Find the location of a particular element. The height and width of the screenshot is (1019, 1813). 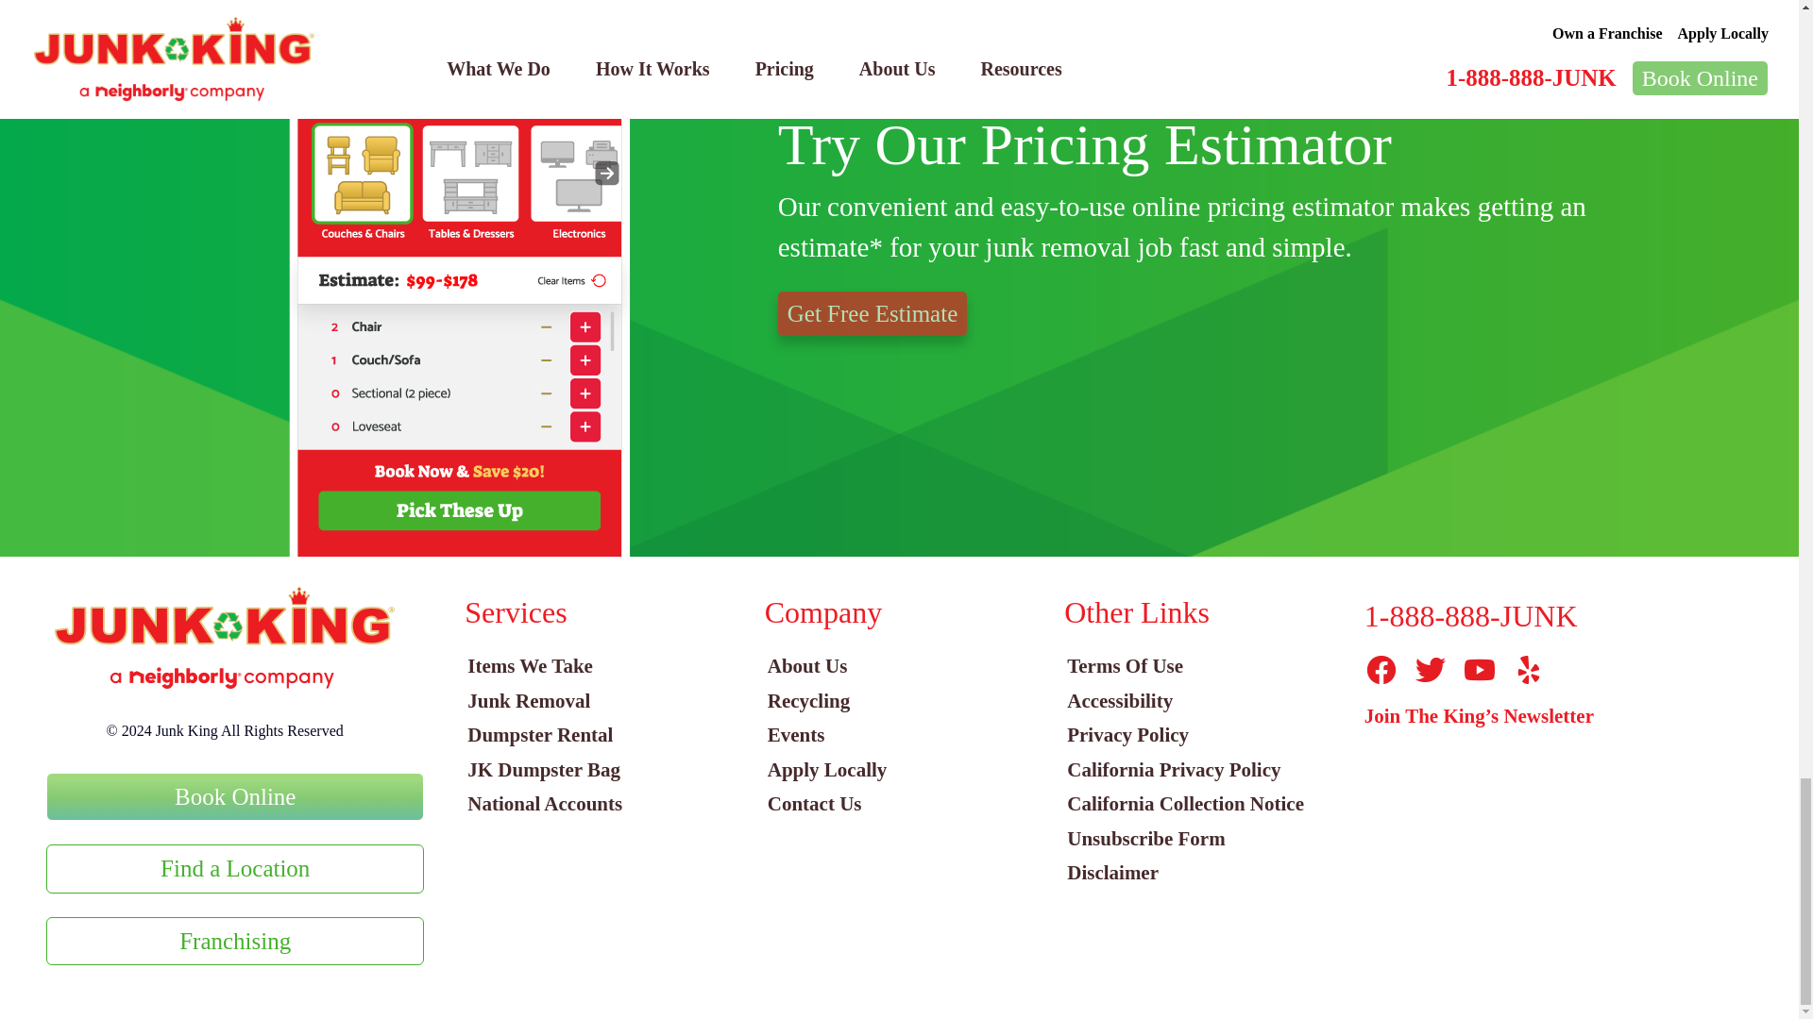

social icon is located at coordinates (1430, 670).